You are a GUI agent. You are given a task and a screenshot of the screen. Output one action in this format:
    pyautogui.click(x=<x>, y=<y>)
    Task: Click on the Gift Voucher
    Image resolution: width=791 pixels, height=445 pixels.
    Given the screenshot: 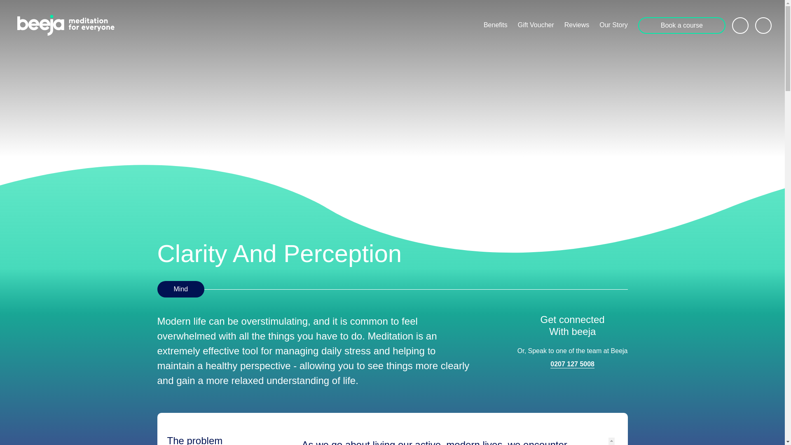 What is the action you would take?
    pyautogui.click(x=536, y=25)
    